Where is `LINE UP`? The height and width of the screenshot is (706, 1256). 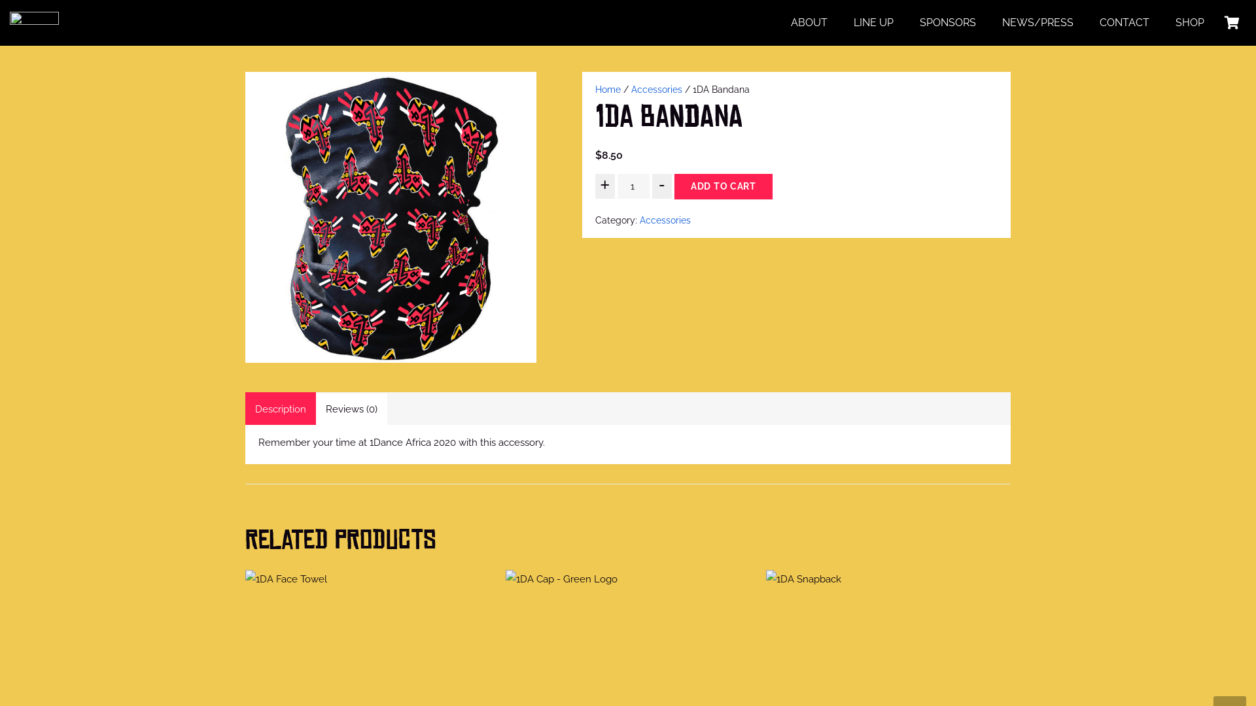 LINE UP is located at coordinates (874, 23).